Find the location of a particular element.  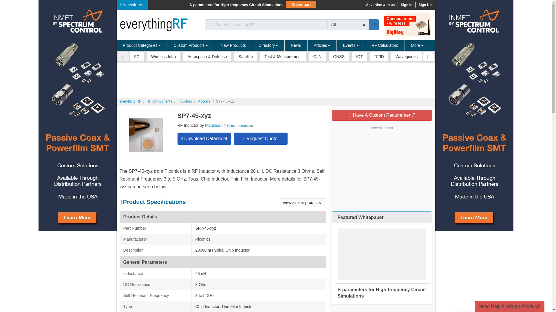

Download is located at coordinates (301, 5).